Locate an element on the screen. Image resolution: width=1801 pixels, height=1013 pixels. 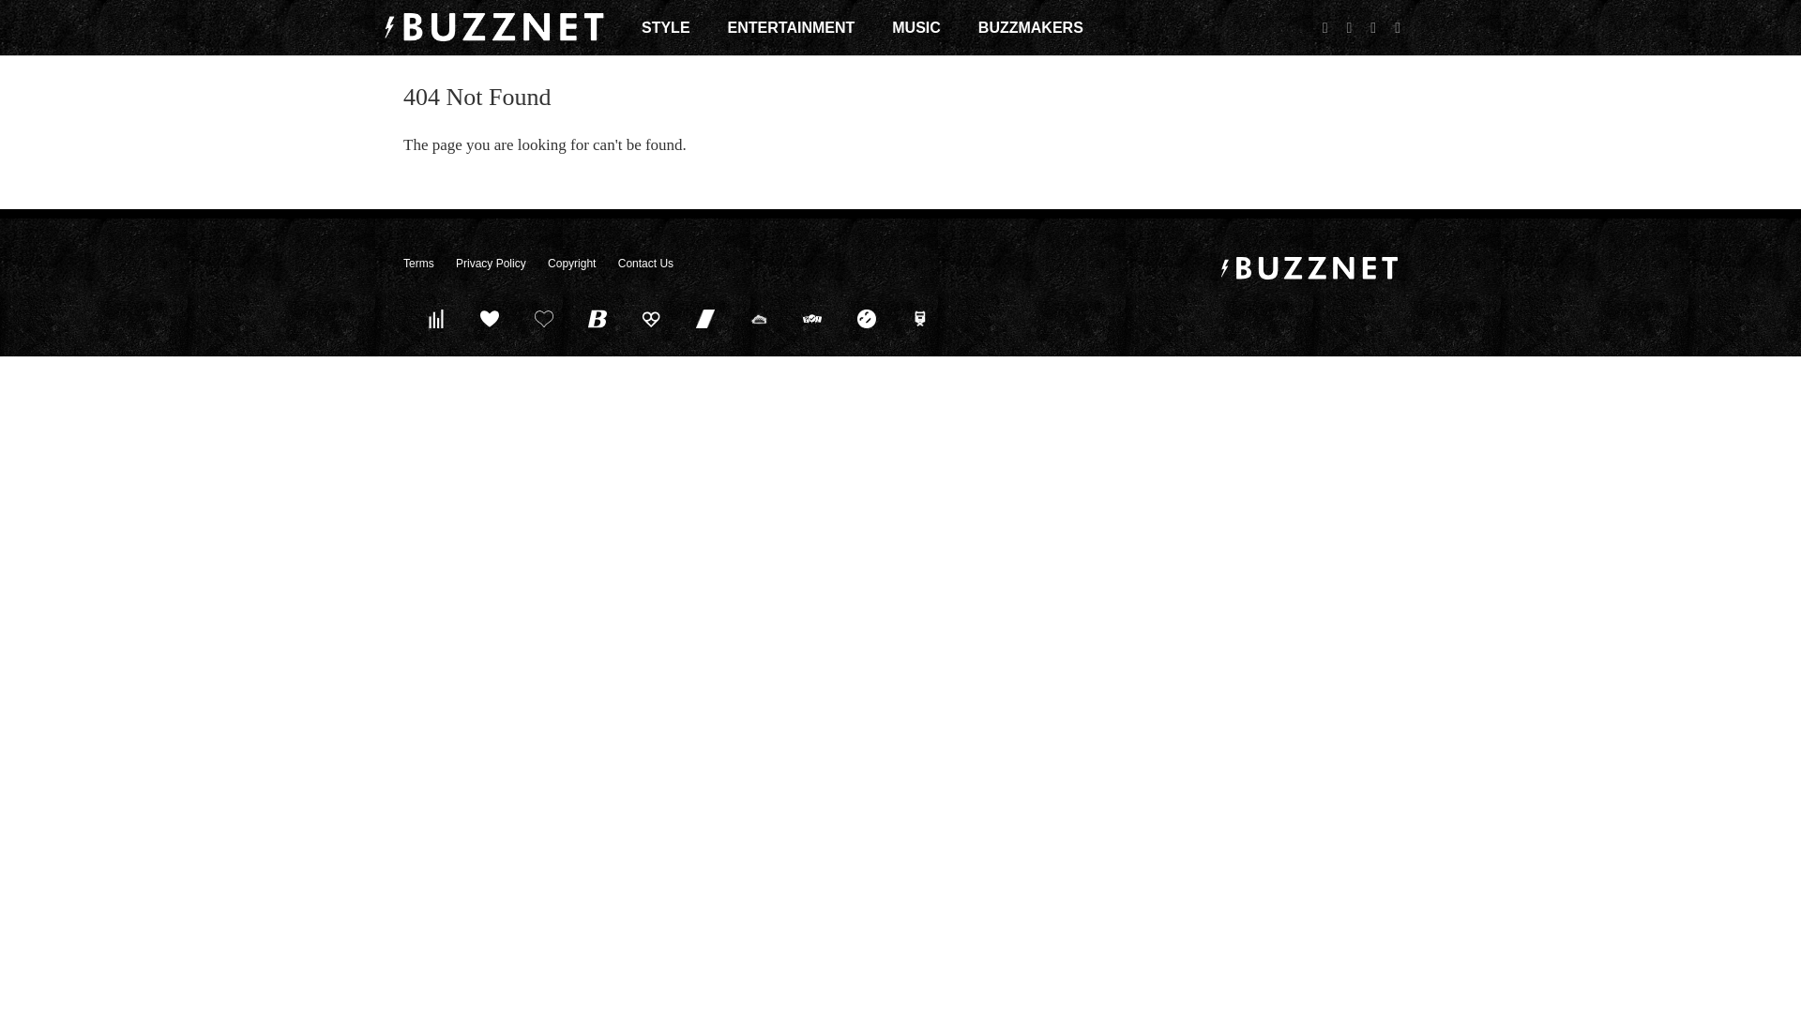
Copyright is located at coordinates (571, 264).